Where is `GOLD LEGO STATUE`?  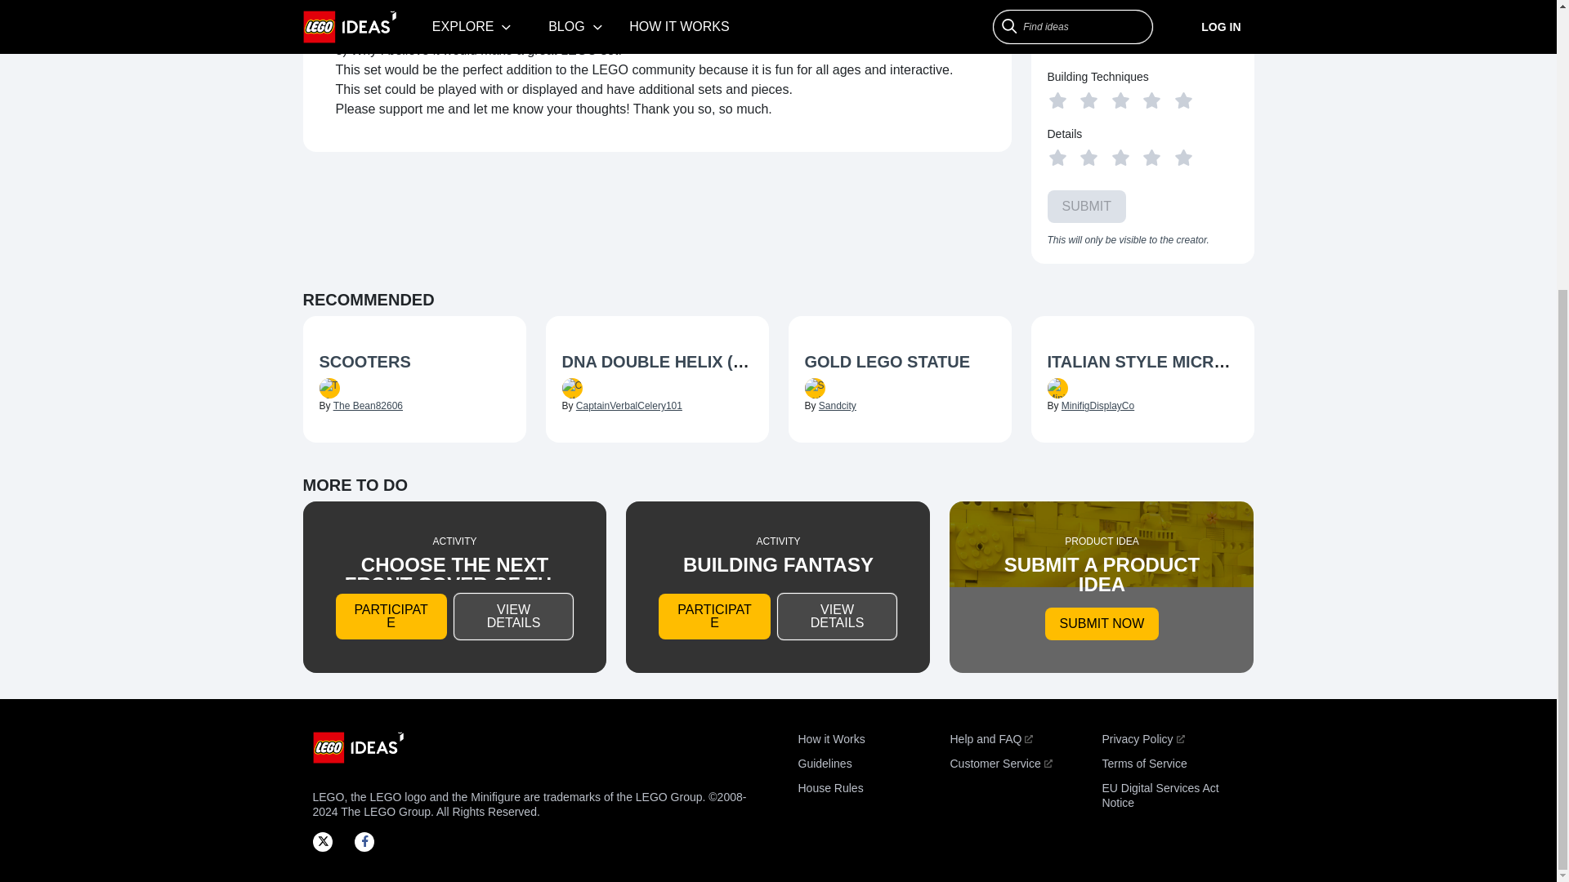
GOLD LEGO STATUE is located at coordinates (886, 361).